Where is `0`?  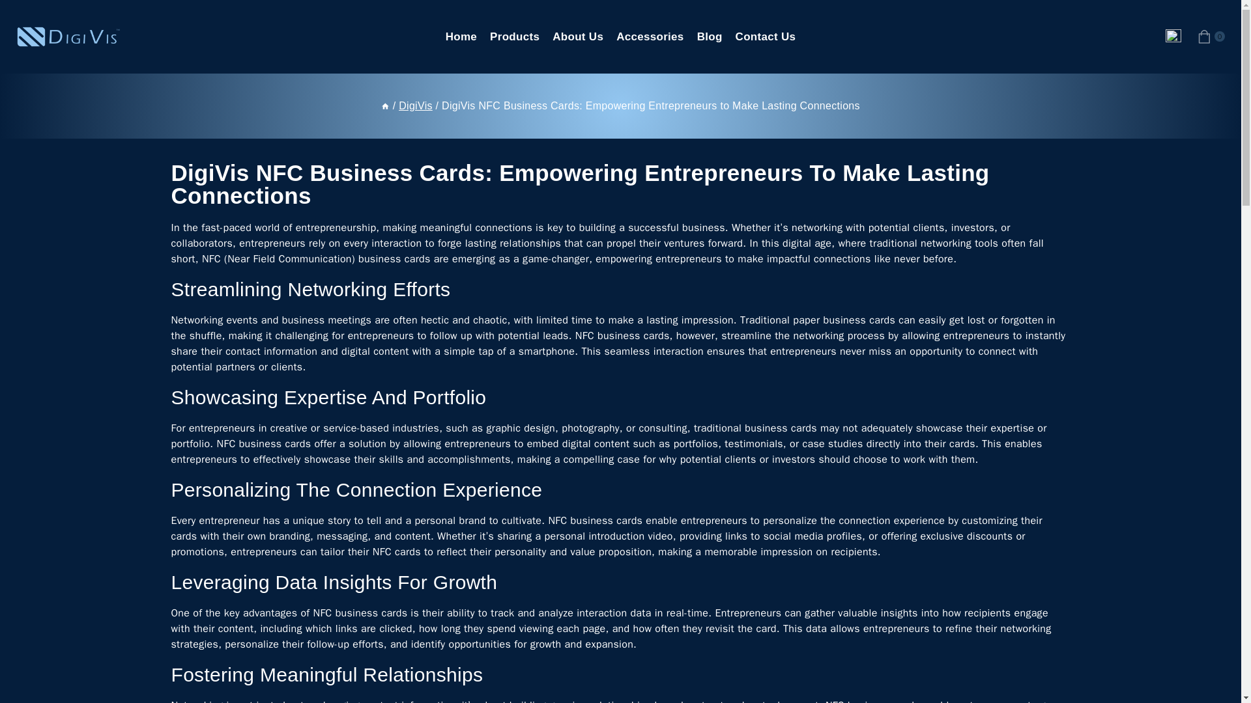
0 is located at coordinates (1211, 36).